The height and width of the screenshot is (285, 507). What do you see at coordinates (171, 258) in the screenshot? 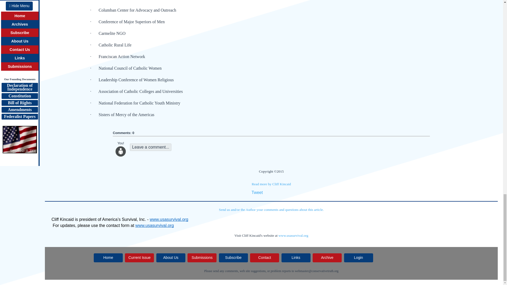
I see `About Us` at bounding box center [171, 258].